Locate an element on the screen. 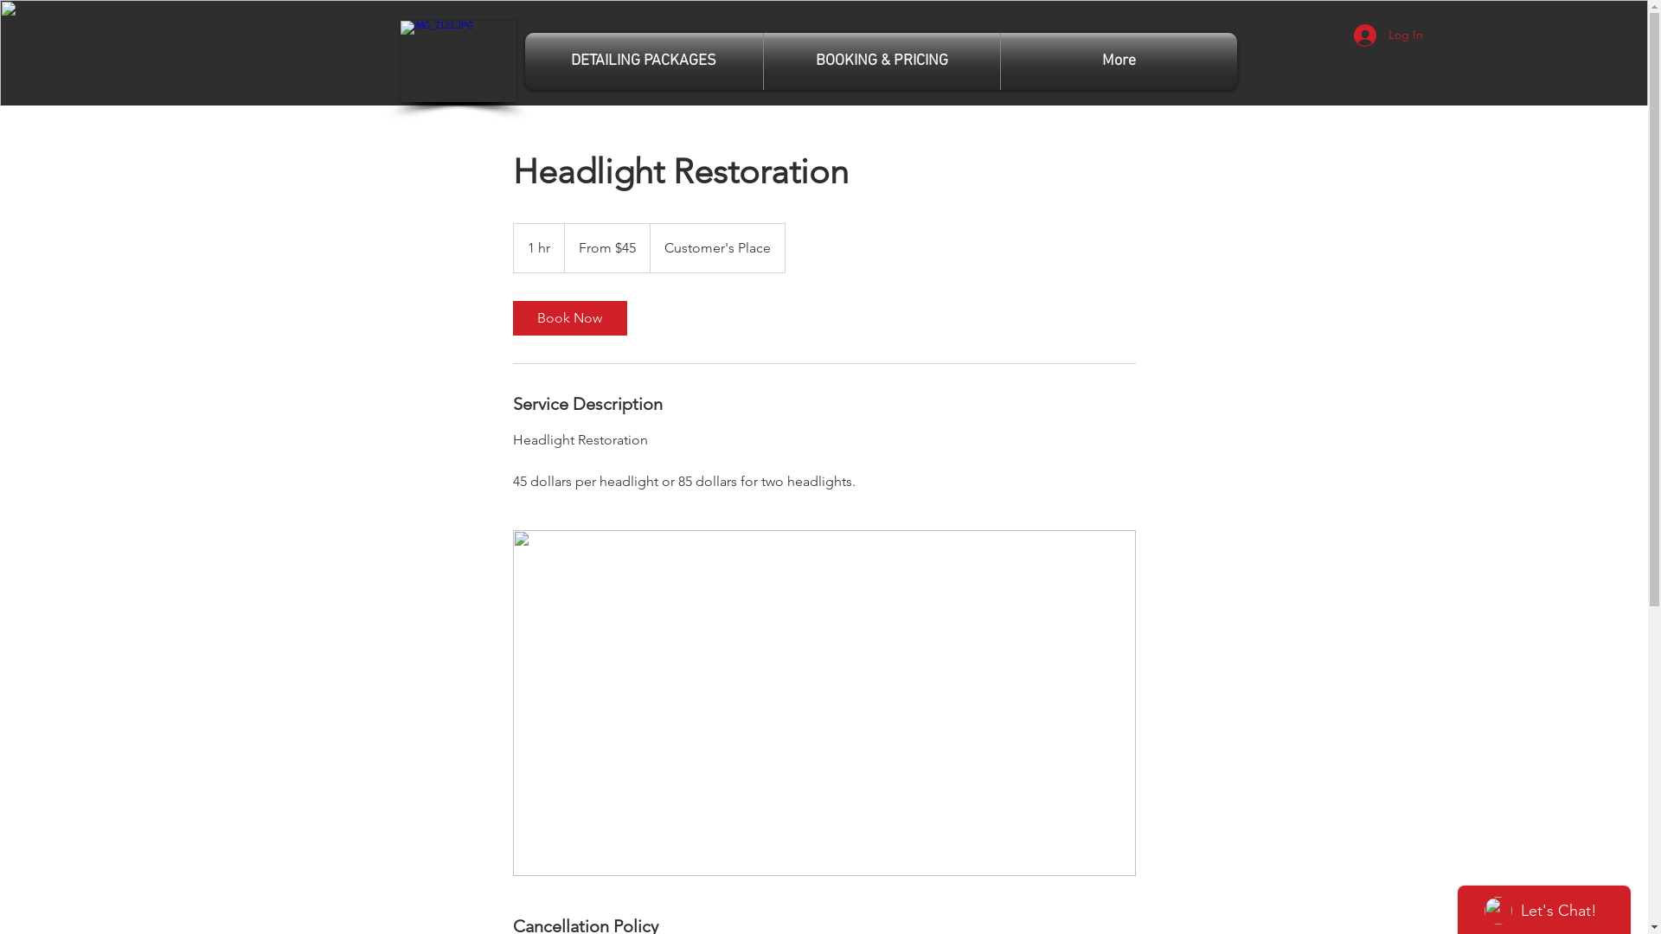 The width and height of the screenshot is (1661, 934). Log In is located at coordinates (1388, 35).